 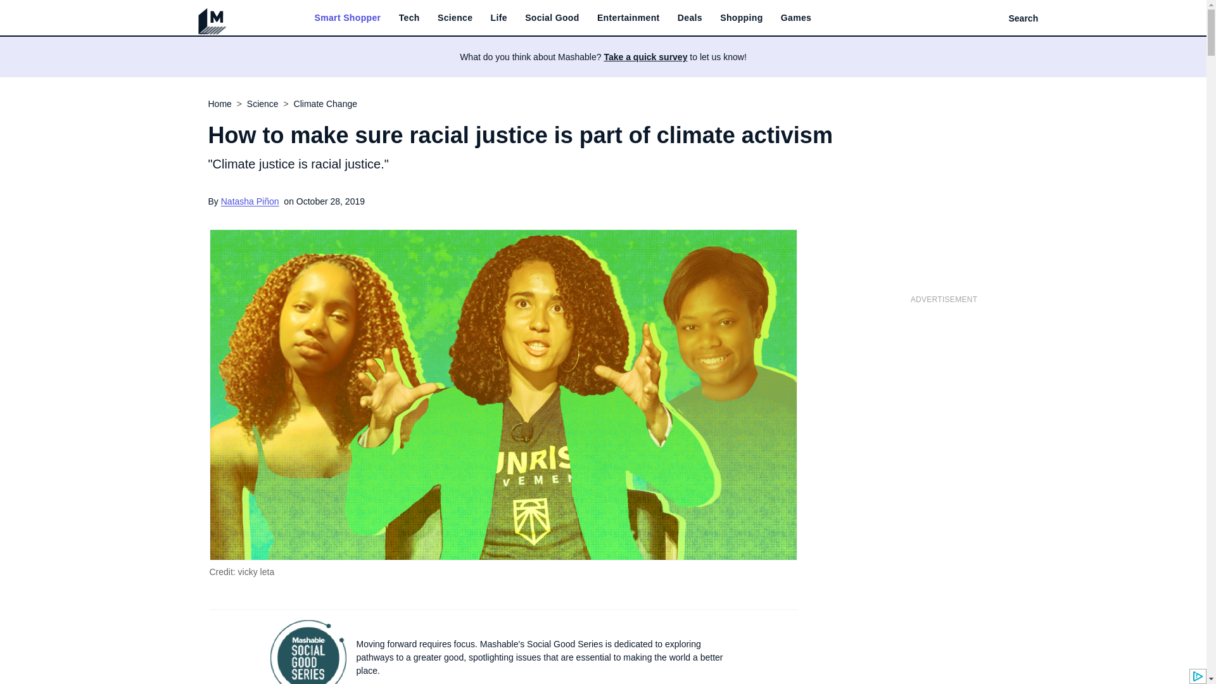 What do you see at coordinates (409, 18) in the screenshot?
I see `Tech` at bounding box center [409, 18].